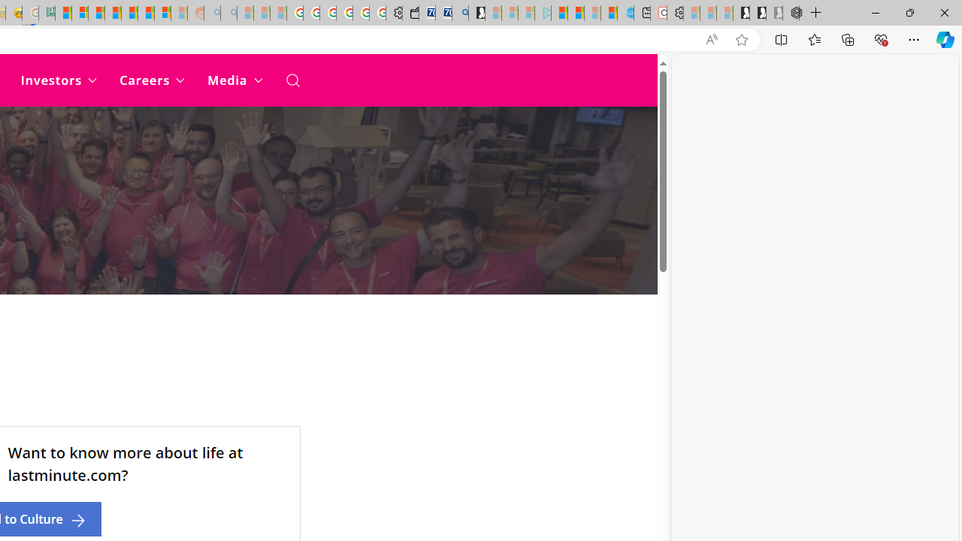 The image size is (962, 541). I want to click on Play Free Online Games | Games from Microsoft Start, so click(741, 14).